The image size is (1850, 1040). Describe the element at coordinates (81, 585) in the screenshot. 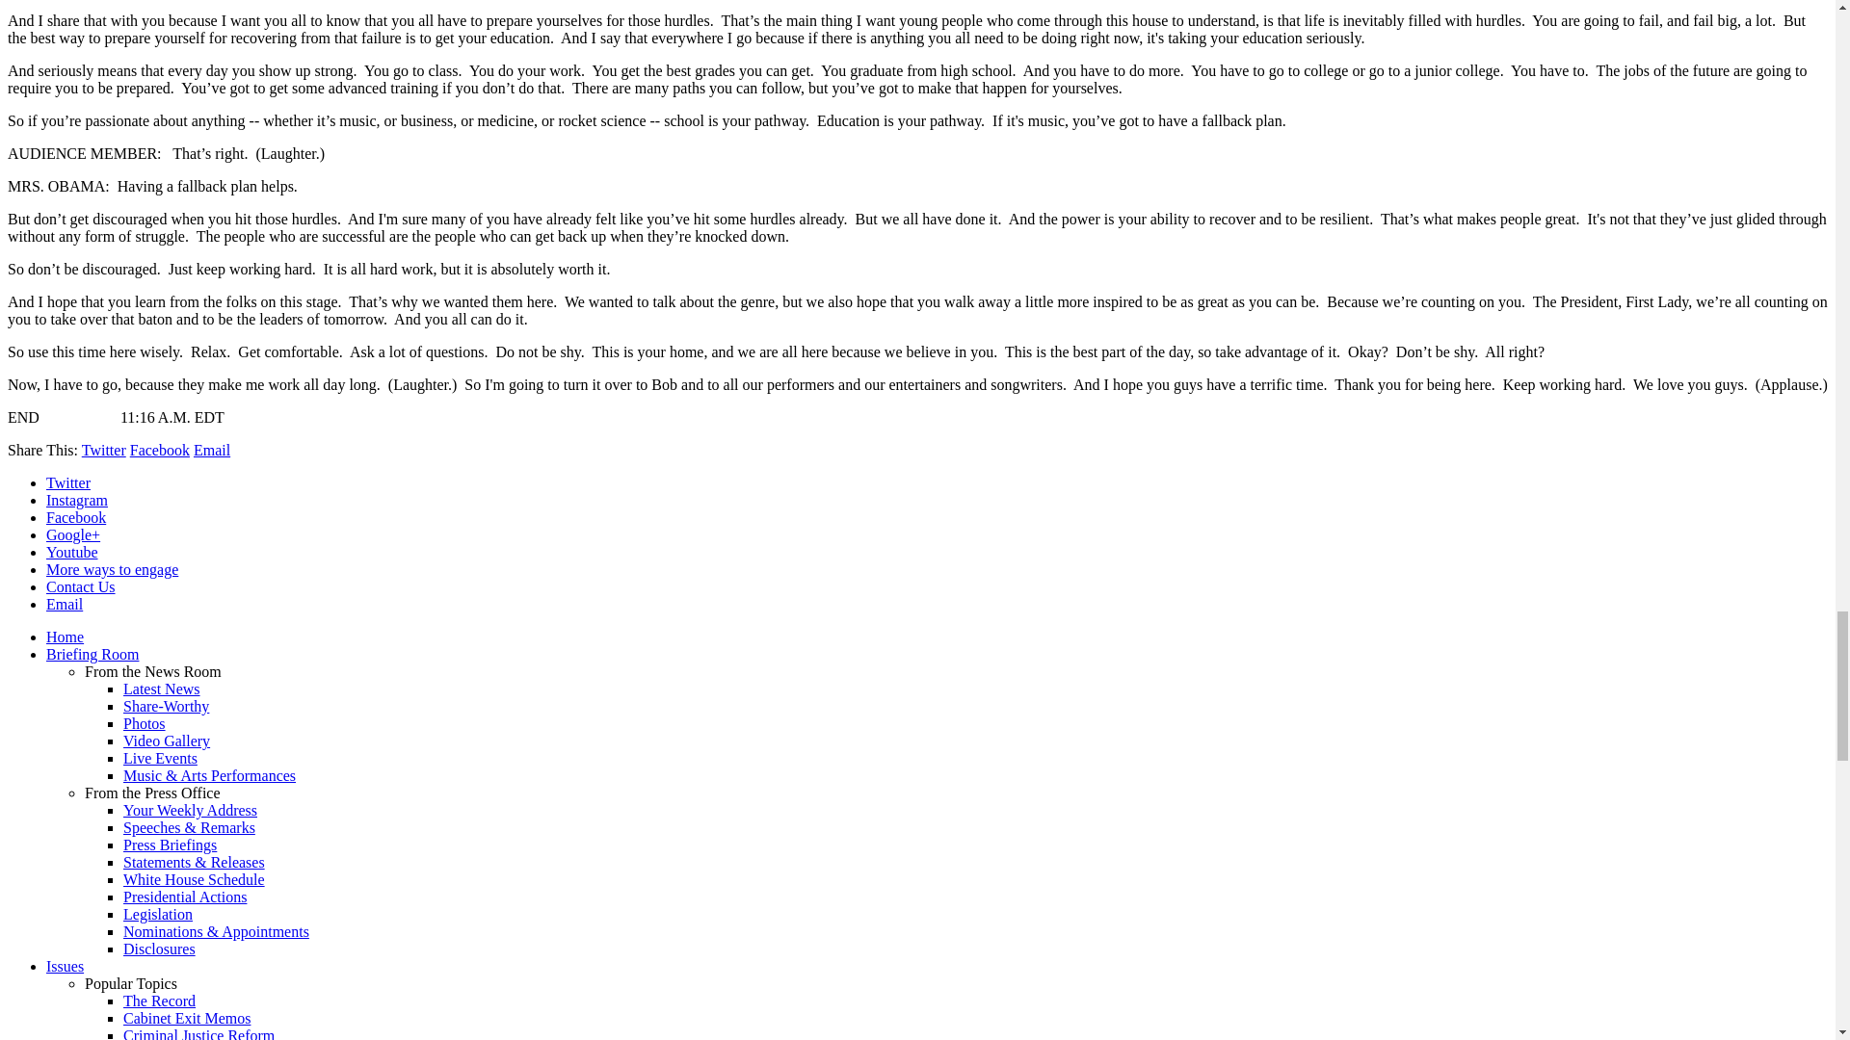

I see `Contact the Whitehouse.` at that location.